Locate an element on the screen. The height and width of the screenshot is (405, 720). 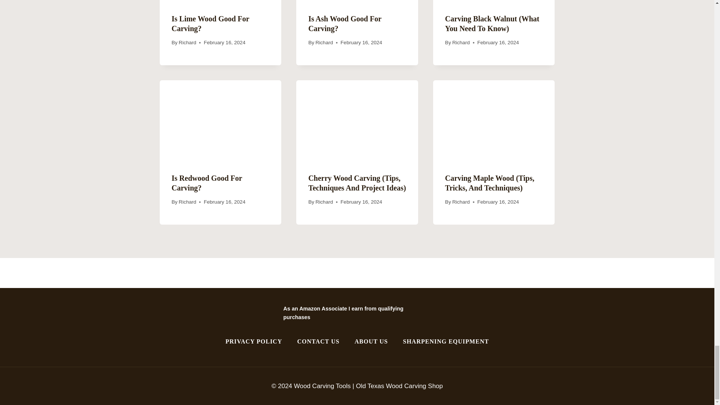
Richard is located at coordinates (187, 42).